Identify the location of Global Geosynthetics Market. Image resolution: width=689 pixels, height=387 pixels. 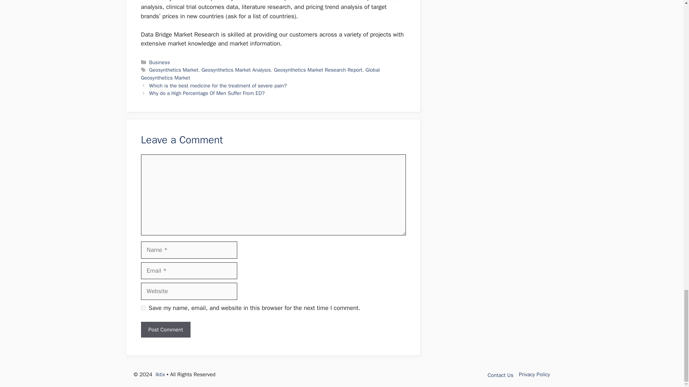
(260, 73).